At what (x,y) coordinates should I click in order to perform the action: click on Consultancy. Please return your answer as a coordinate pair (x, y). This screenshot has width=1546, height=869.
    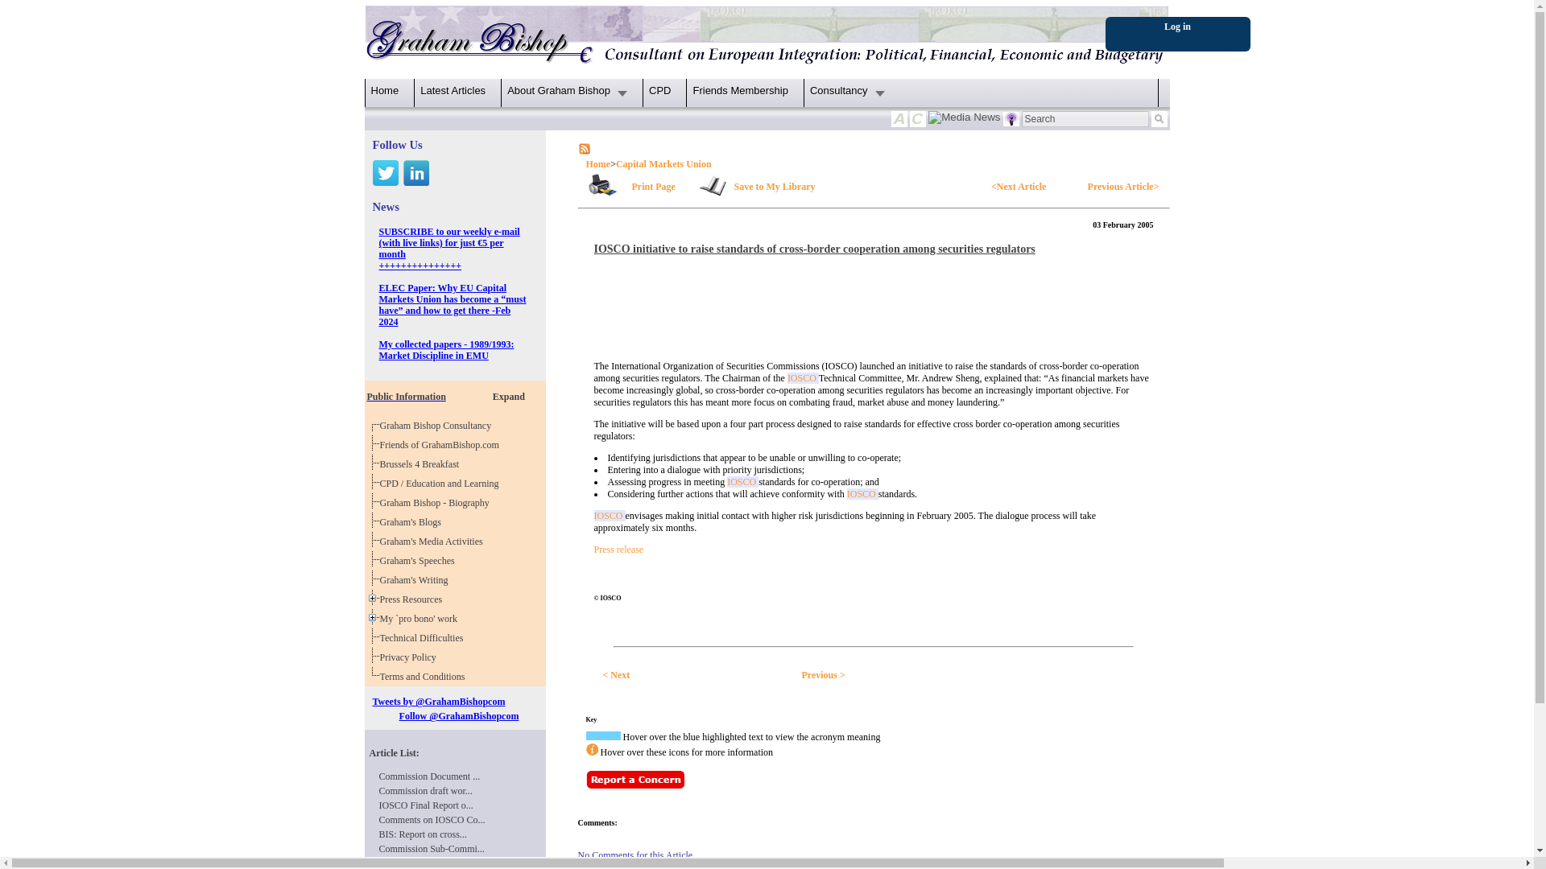
    Looking at the image, I should click on (847, 90).